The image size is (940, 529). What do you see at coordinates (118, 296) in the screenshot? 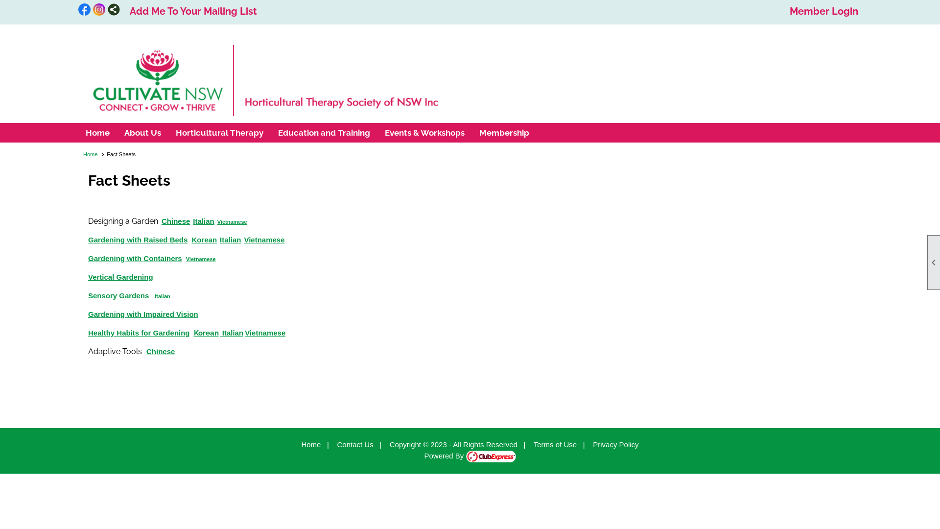
I see `Sensory Gardens` at bounding box center [118, 296].